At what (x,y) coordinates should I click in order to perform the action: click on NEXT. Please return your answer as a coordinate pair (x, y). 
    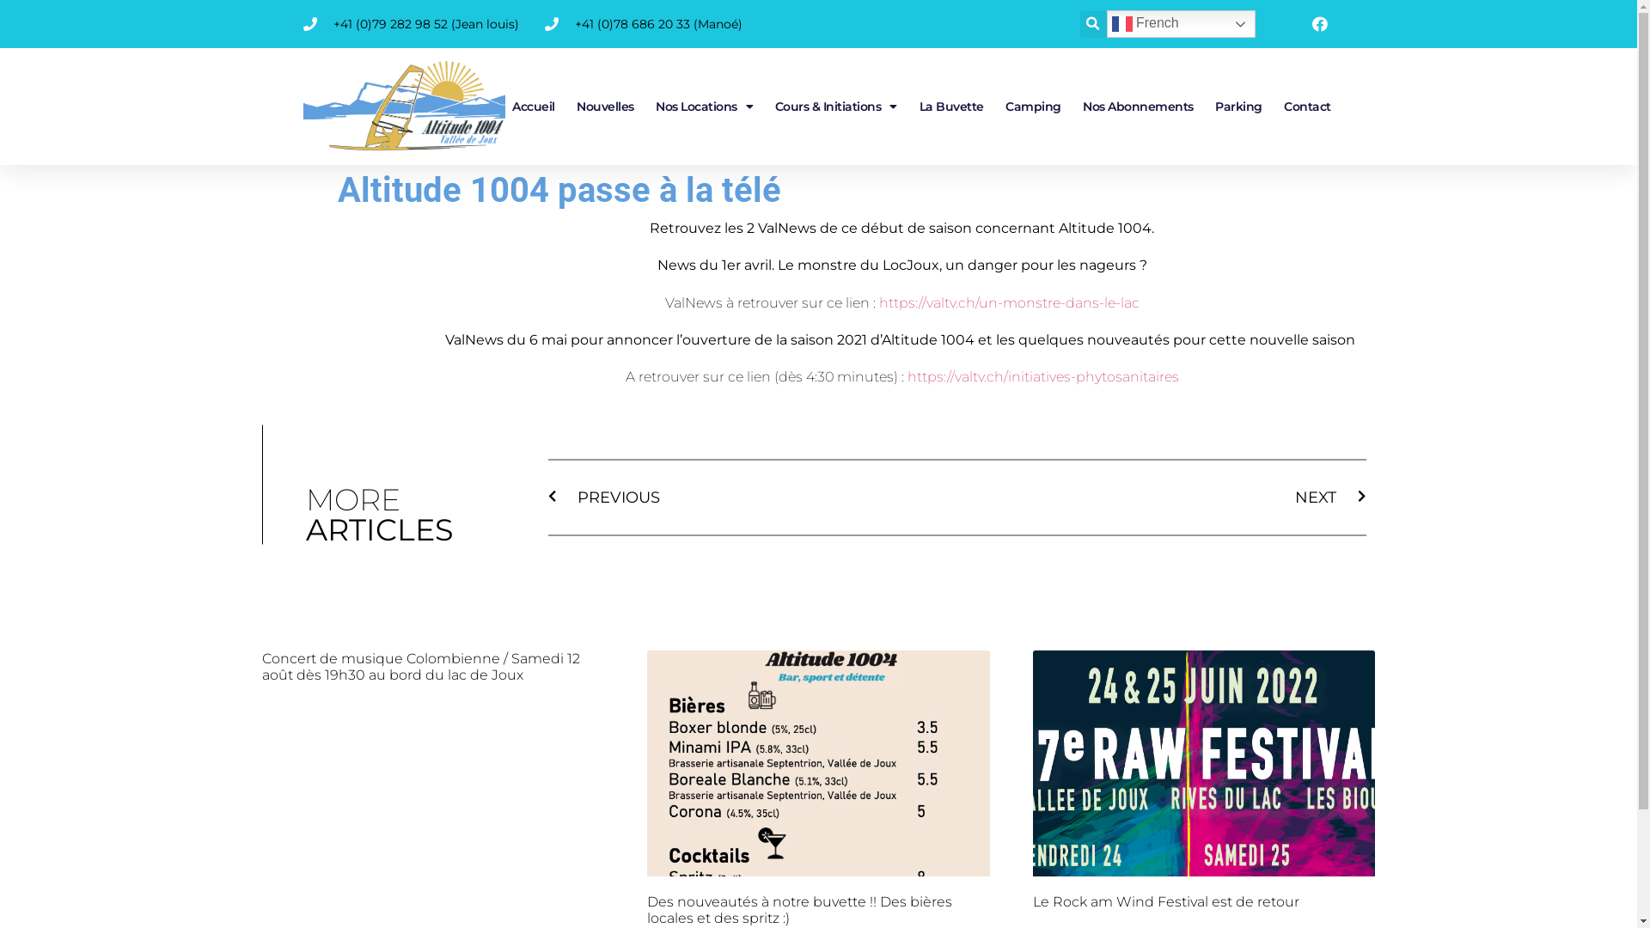
    Looking at the image, I should click on (1162, 498).